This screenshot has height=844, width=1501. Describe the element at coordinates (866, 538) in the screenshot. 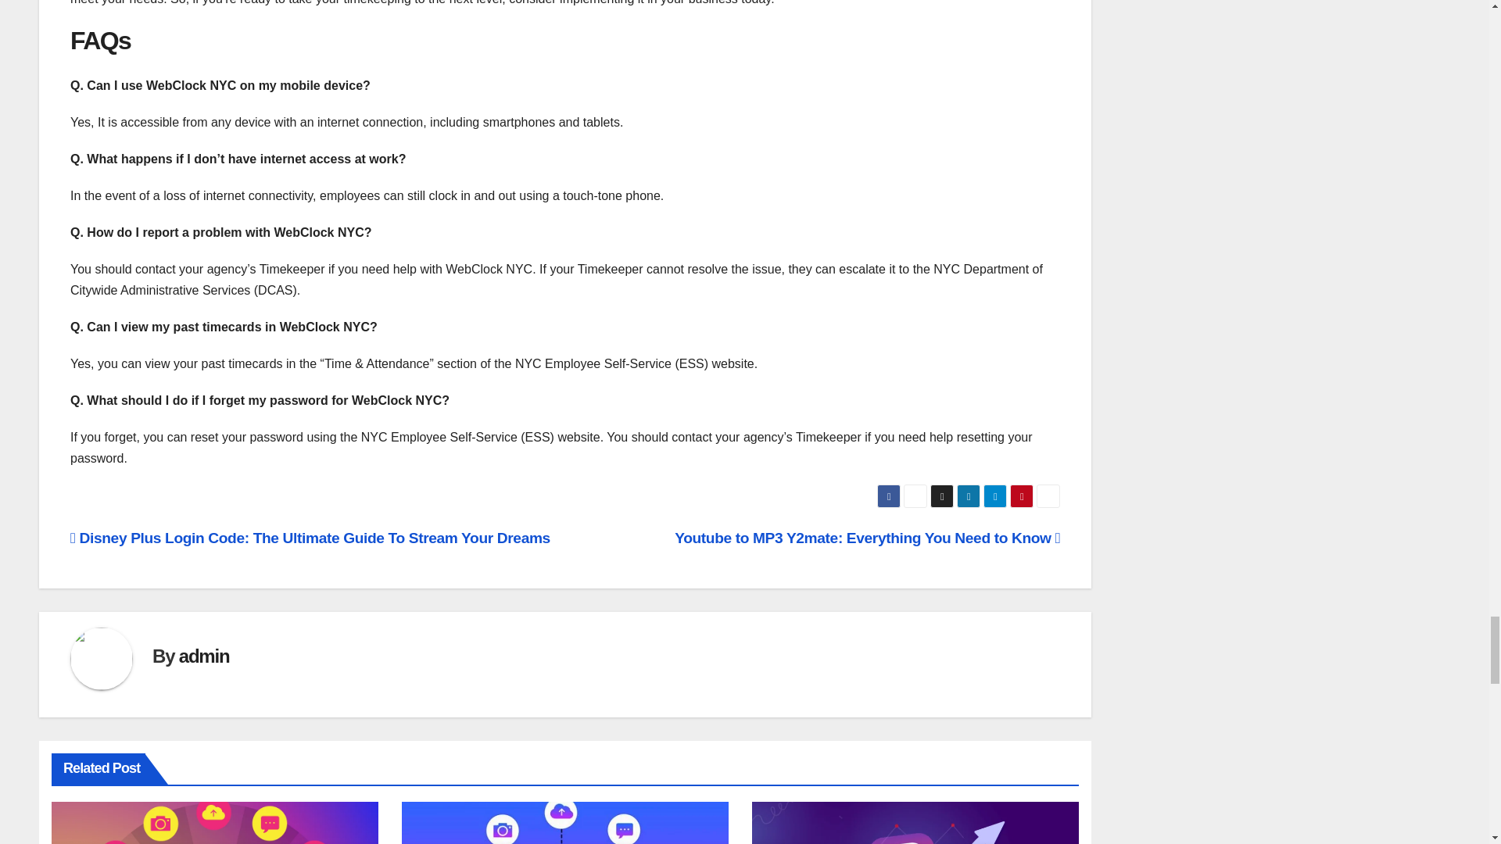

I see `Youtube to MP3 Y2mate: Everything You Need to Know` at that location.